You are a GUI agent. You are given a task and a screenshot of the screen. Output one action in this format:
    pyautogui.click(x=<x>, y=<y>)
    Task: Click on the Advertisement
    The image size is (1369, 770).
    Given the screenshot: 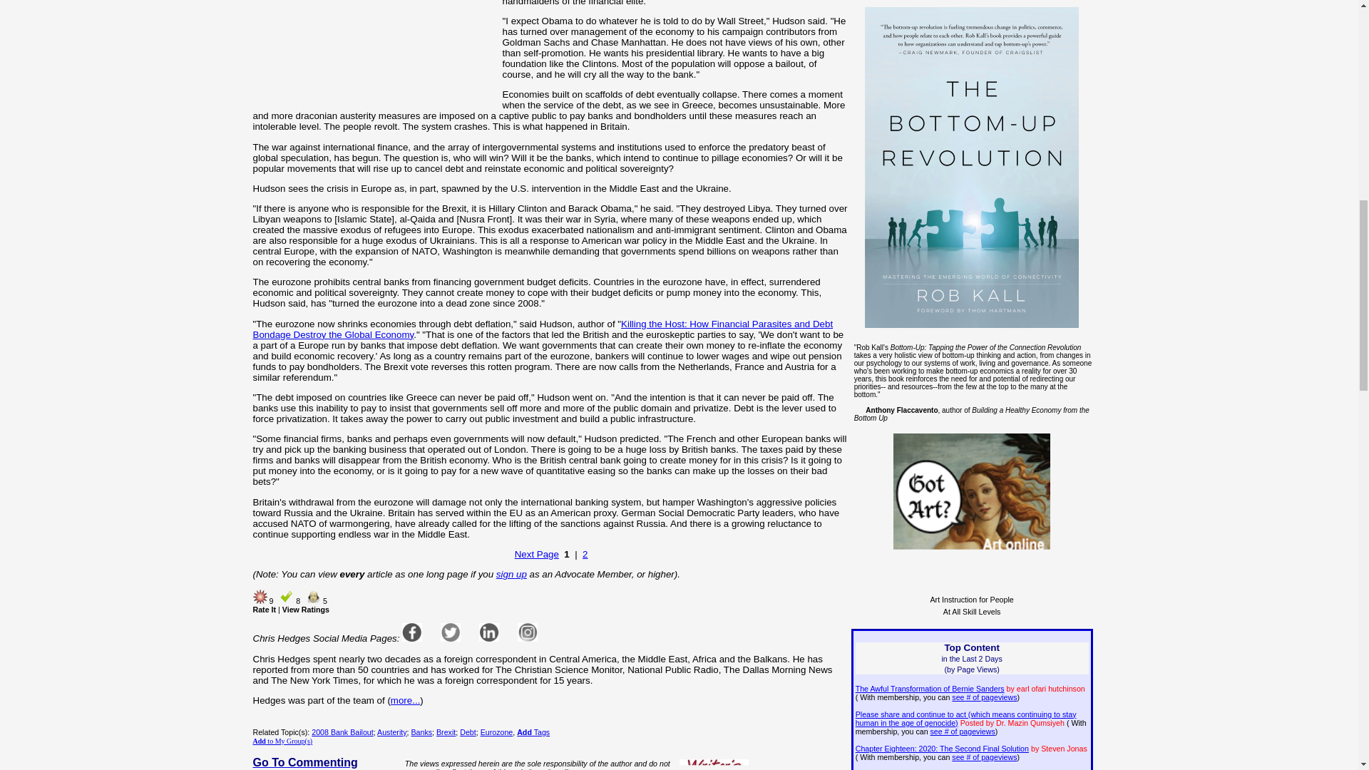 What is the action you would take?
    pyautogui.click(x=374, y=56)
    